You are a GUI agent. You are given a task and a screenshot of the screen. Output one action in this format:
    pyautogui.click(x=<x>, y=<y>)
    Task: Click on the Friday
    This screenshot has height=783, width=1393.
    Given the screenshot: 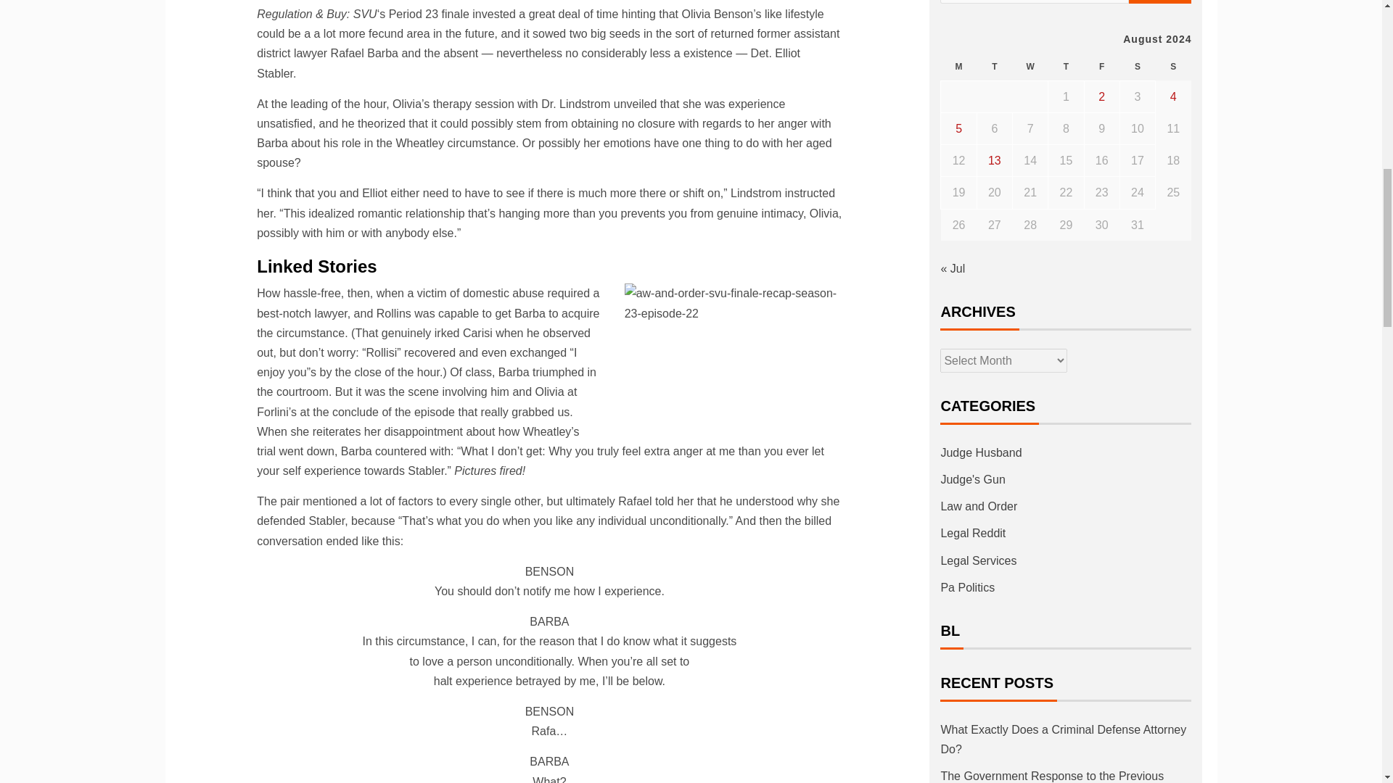 What is the action you would take?
    pyautogui.click(x=1101, y=67)
    